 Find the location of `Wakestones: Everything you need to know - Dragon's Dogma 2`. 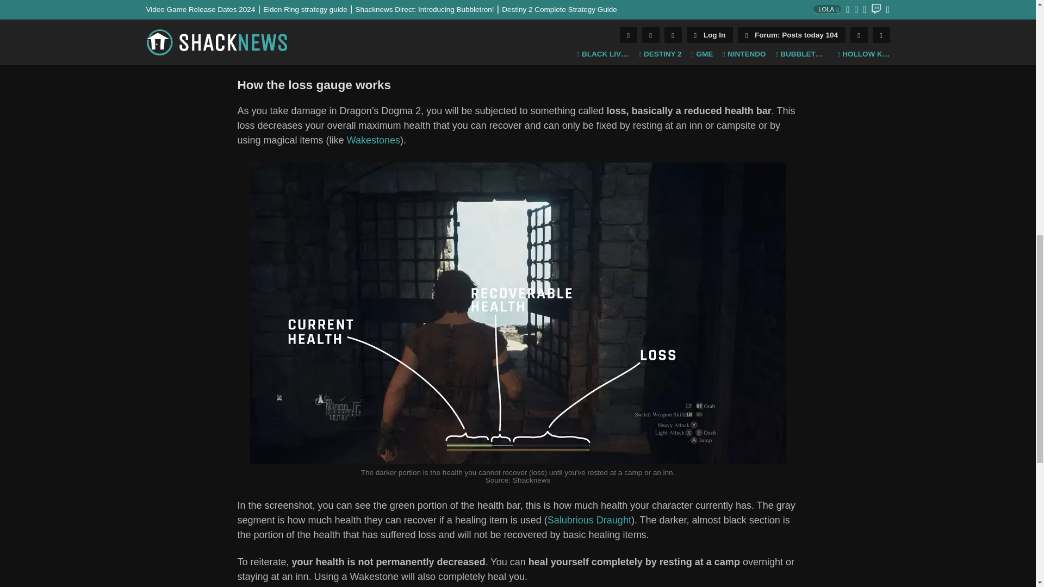

Wakestones: Everything you need to know - Dragon's Dogma 2 is located at coordinates (373, 140).